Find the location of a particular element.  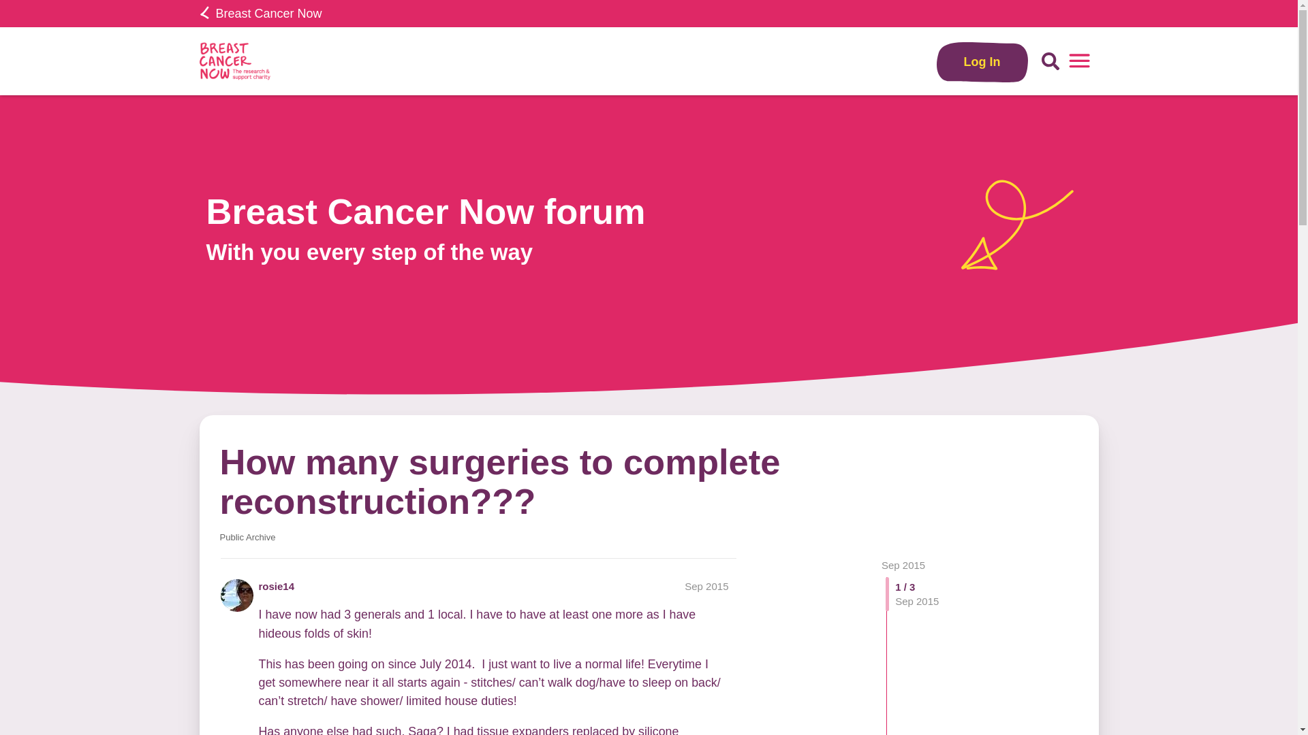

Archived posts which are available to view. is located at coordinates (247, 538).